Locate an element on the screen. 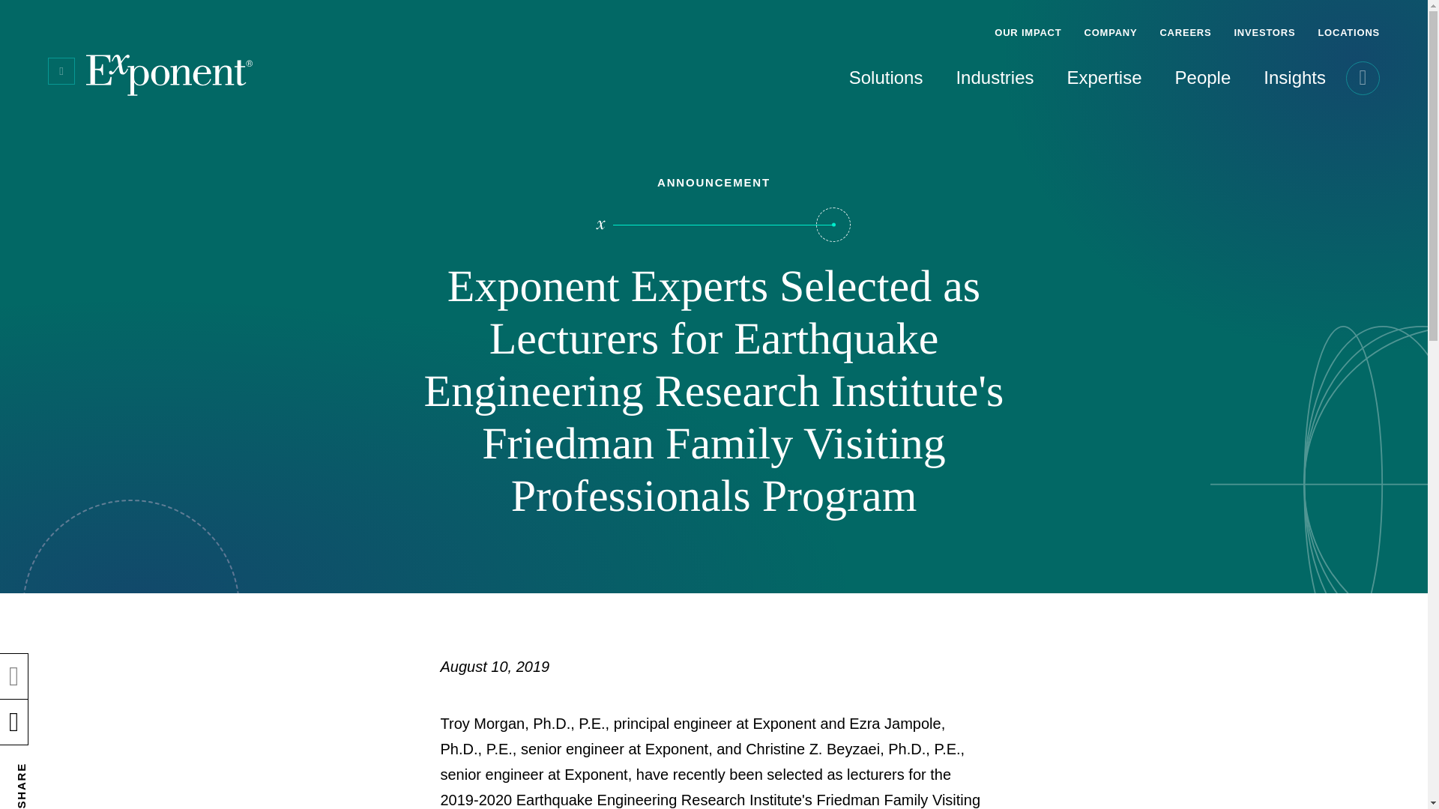  CAREERS is located at coordinates (1185, 22).